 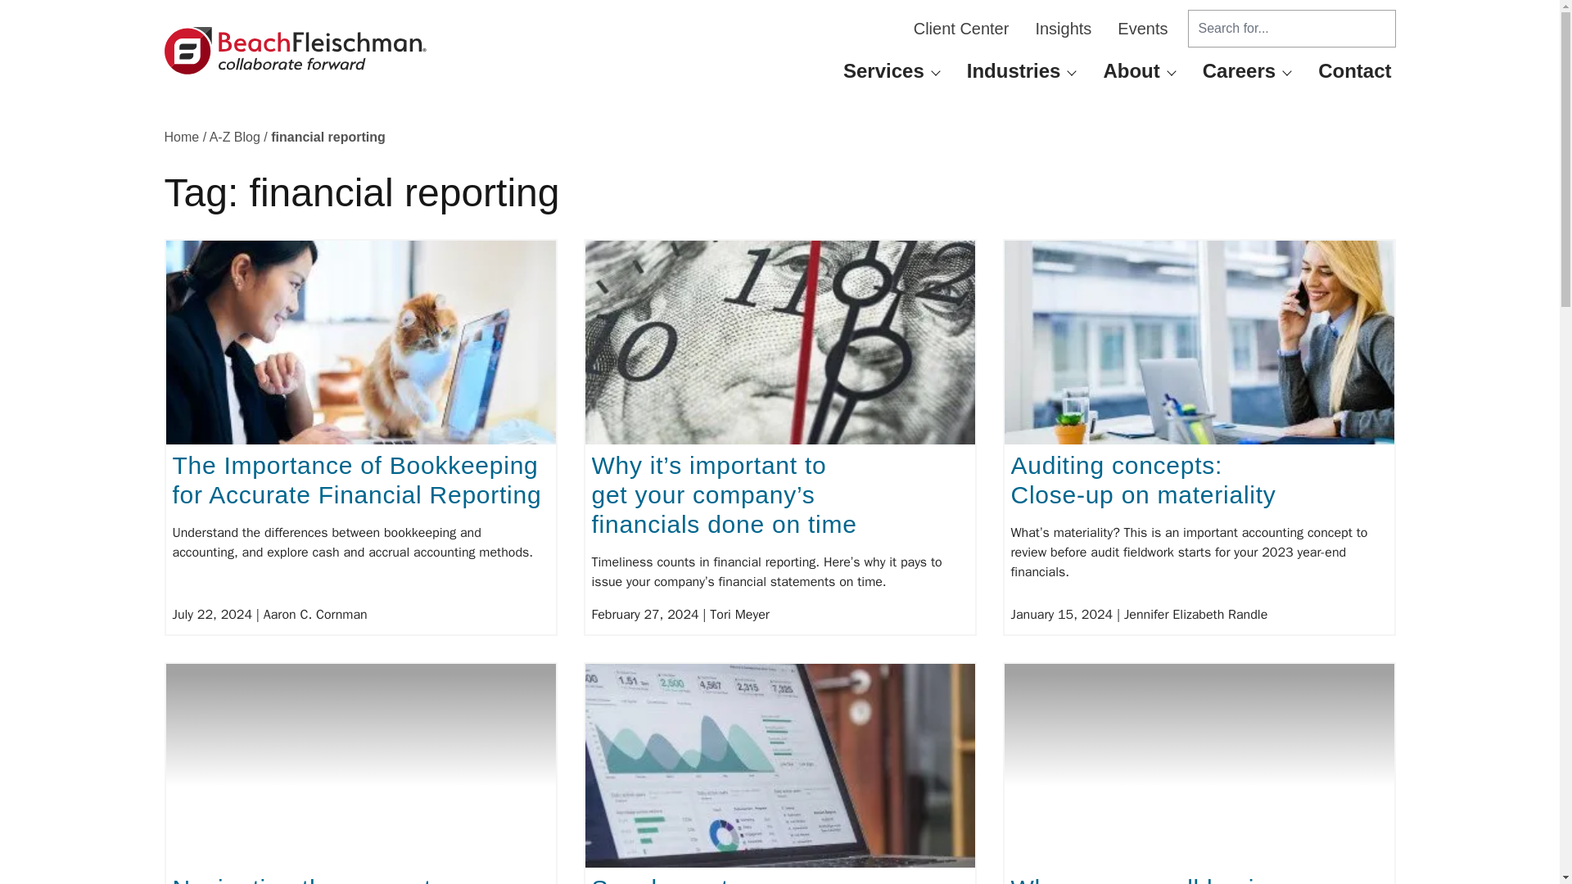 I want to click on Go to BeachFleischman CPAs., so click(x=181, y=137).